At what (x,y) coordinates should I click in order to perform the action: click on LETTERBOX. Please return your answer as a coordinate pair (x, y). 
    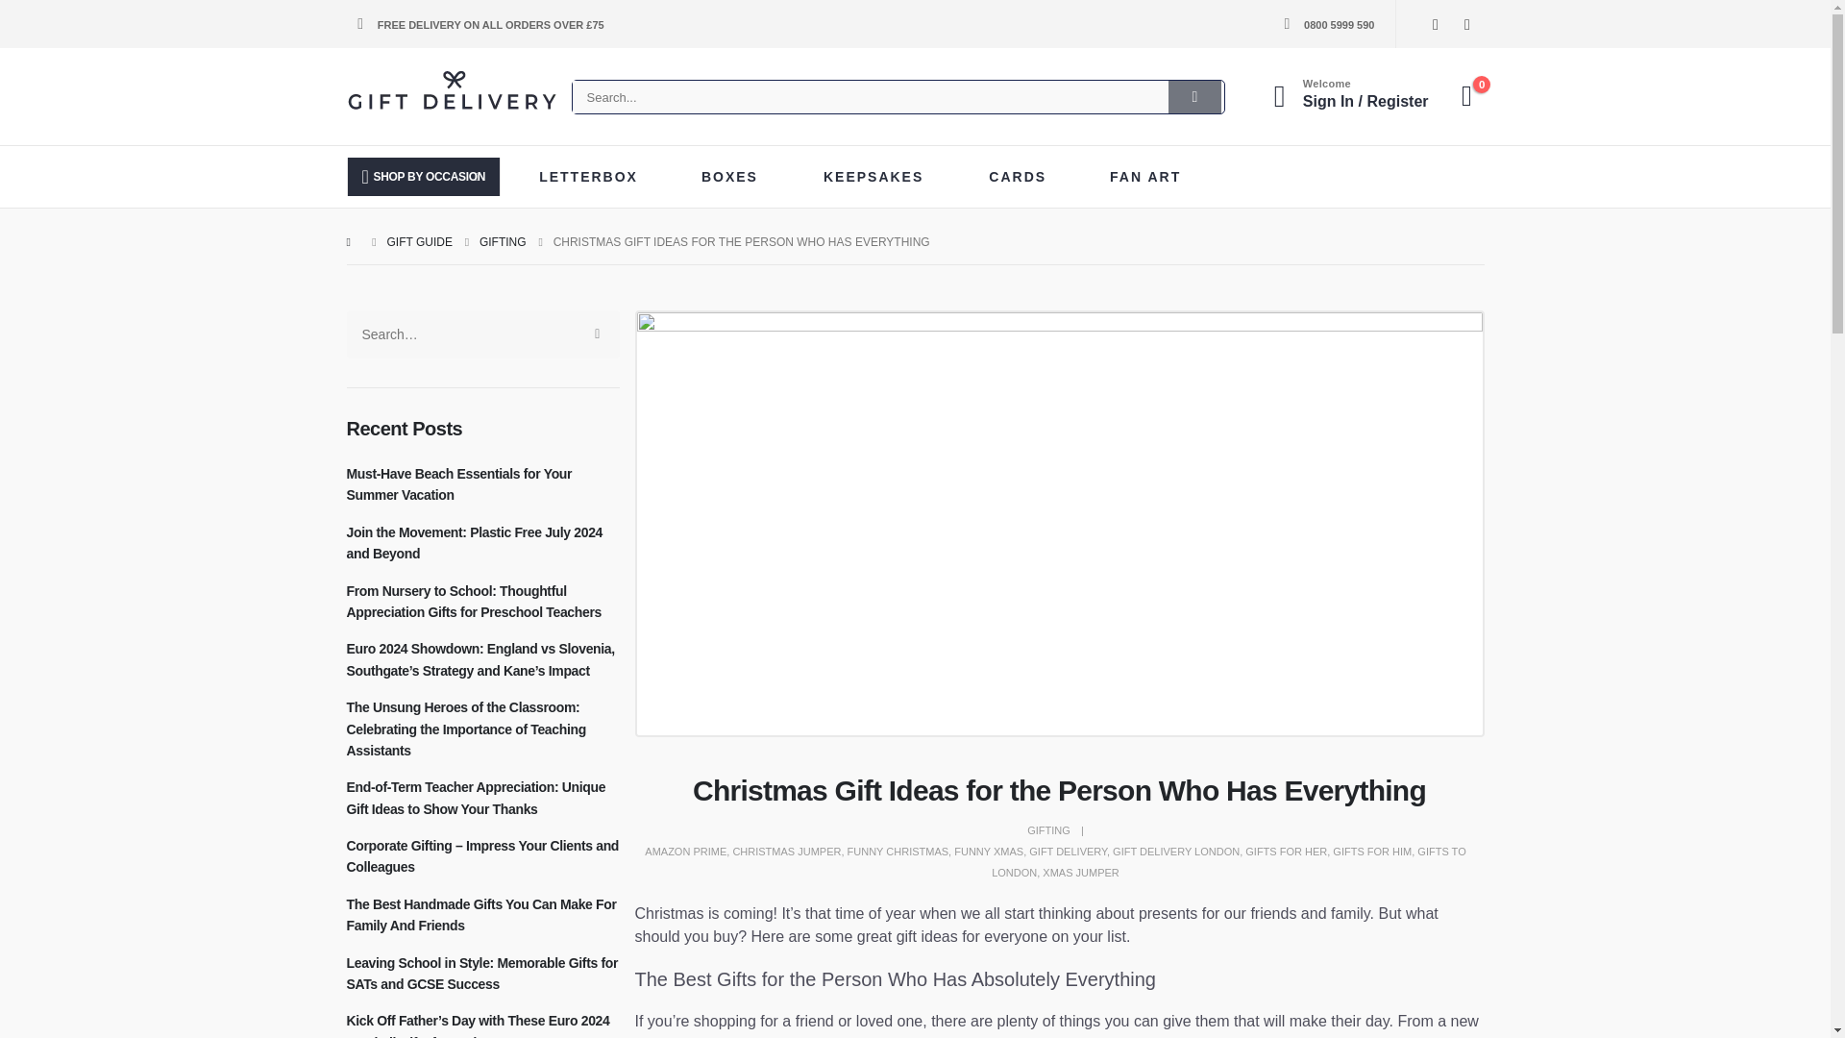
    Looking at the image, I should click on (594, 177).